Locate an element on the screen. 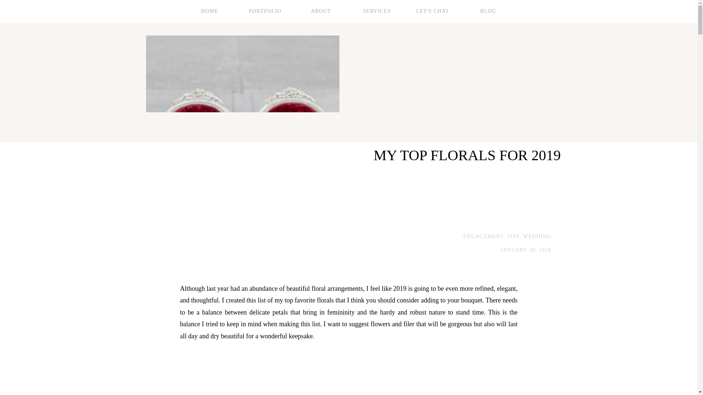  ABOUT is located at coordinates (321, 12).